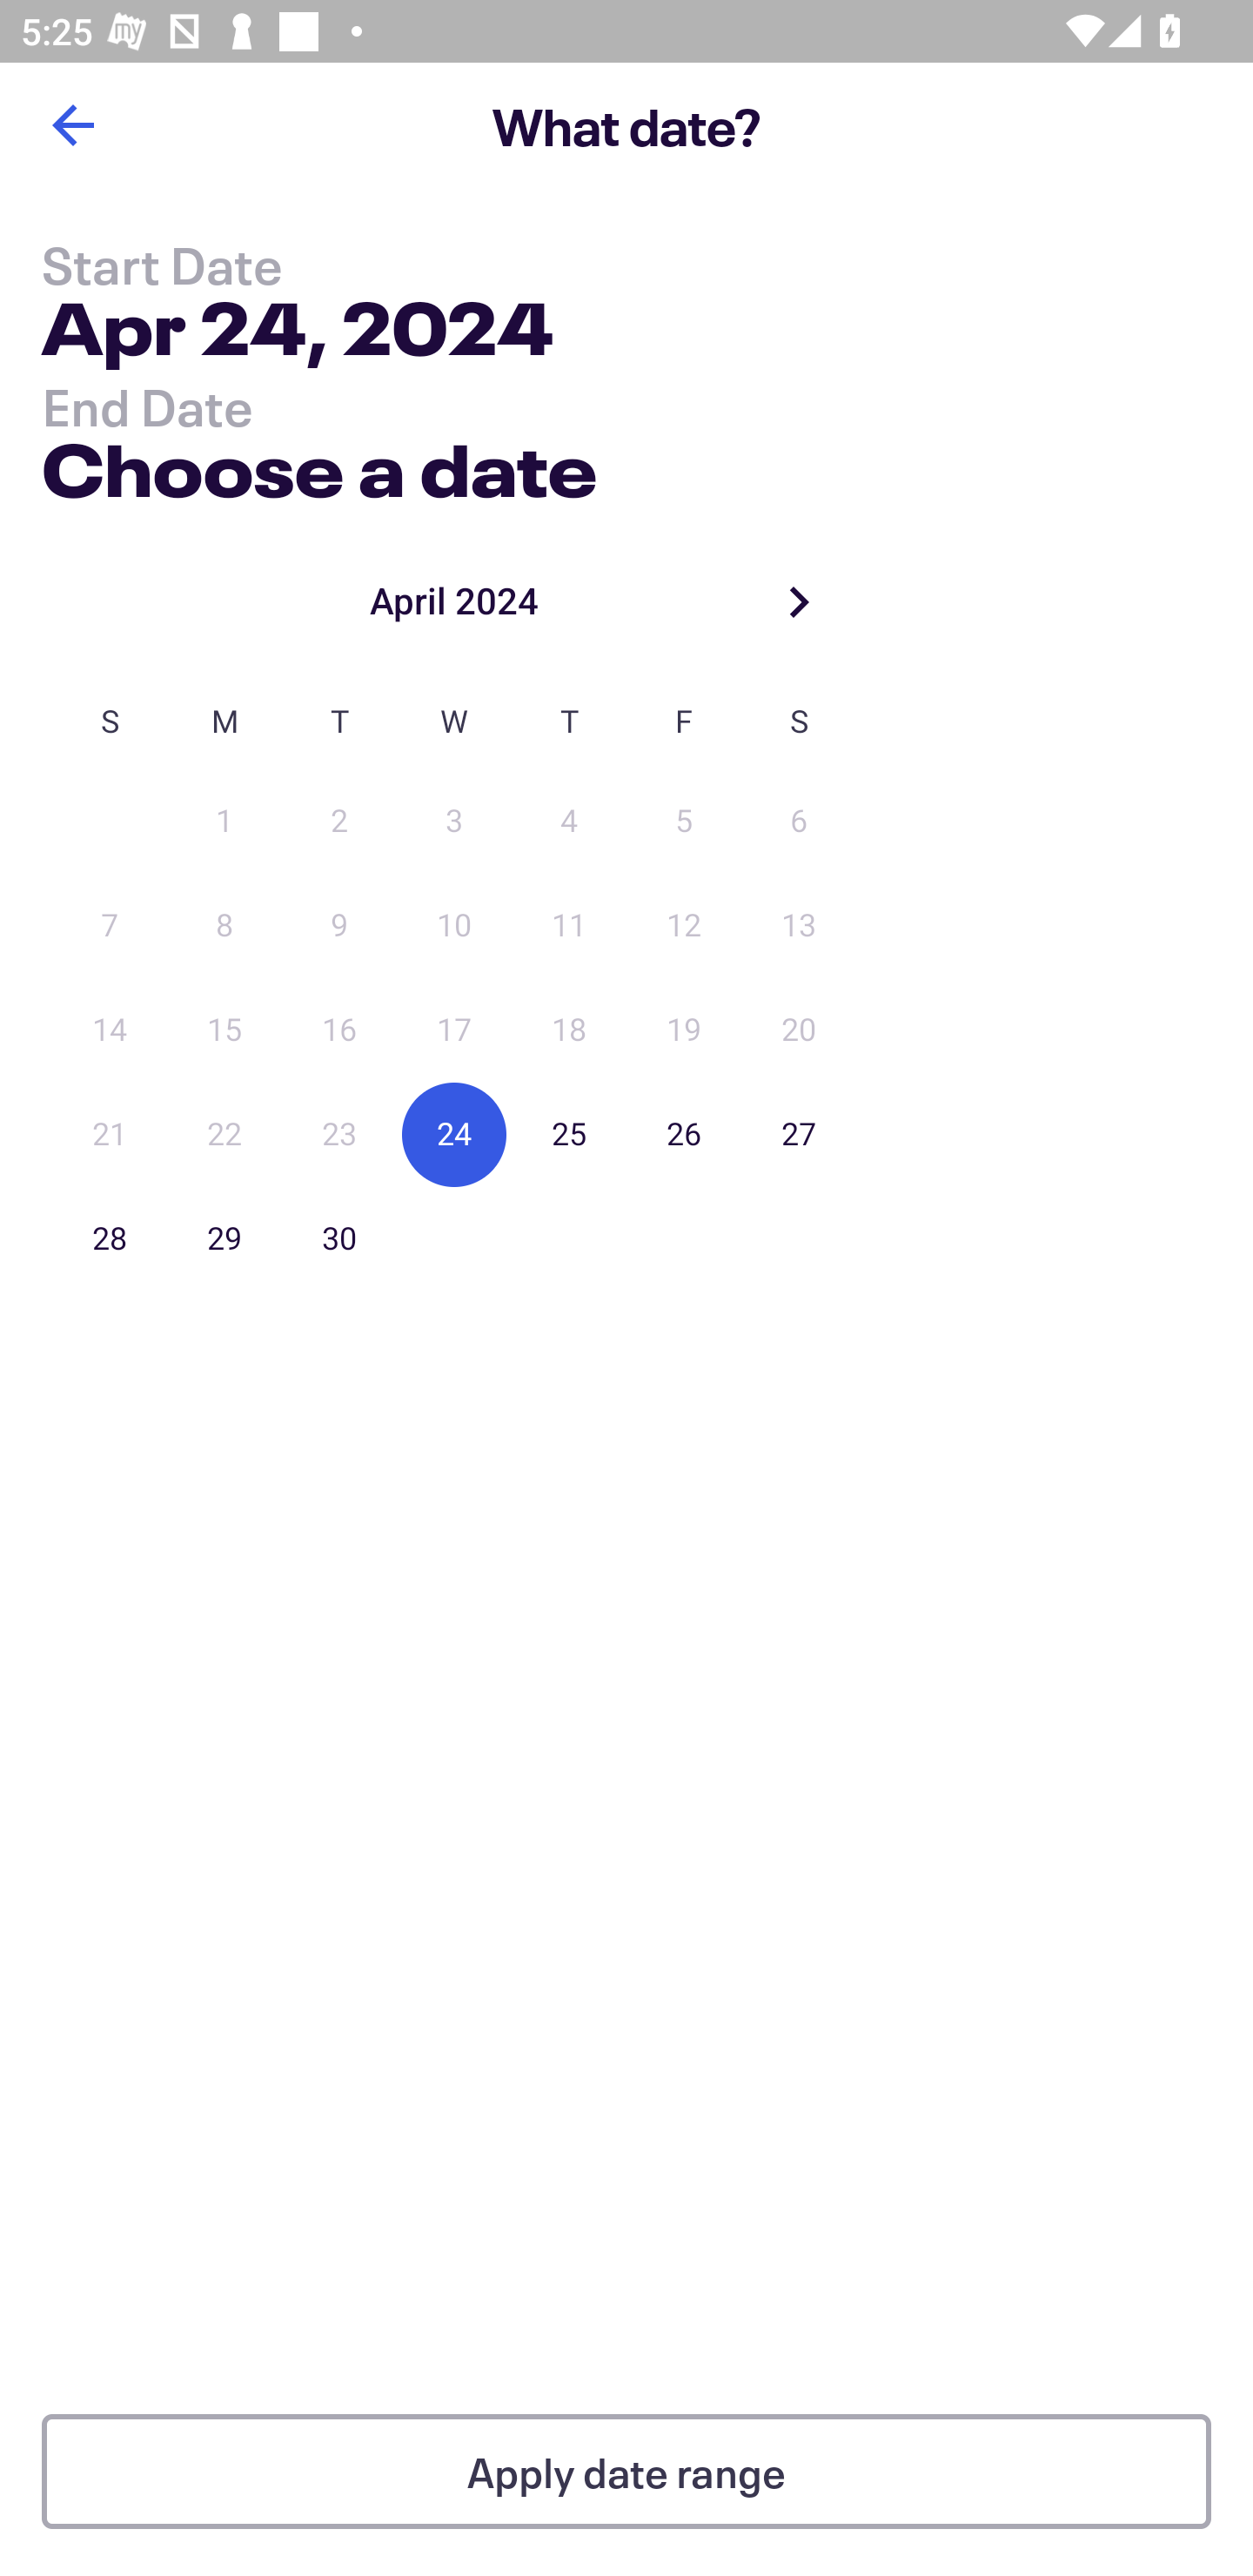 The height and width of the screenshot is (2576, 1253). What do you see at coordinates (224, 926) in the screenshot?
I see `8 08 April 2024` at bounding box center [224, 926].